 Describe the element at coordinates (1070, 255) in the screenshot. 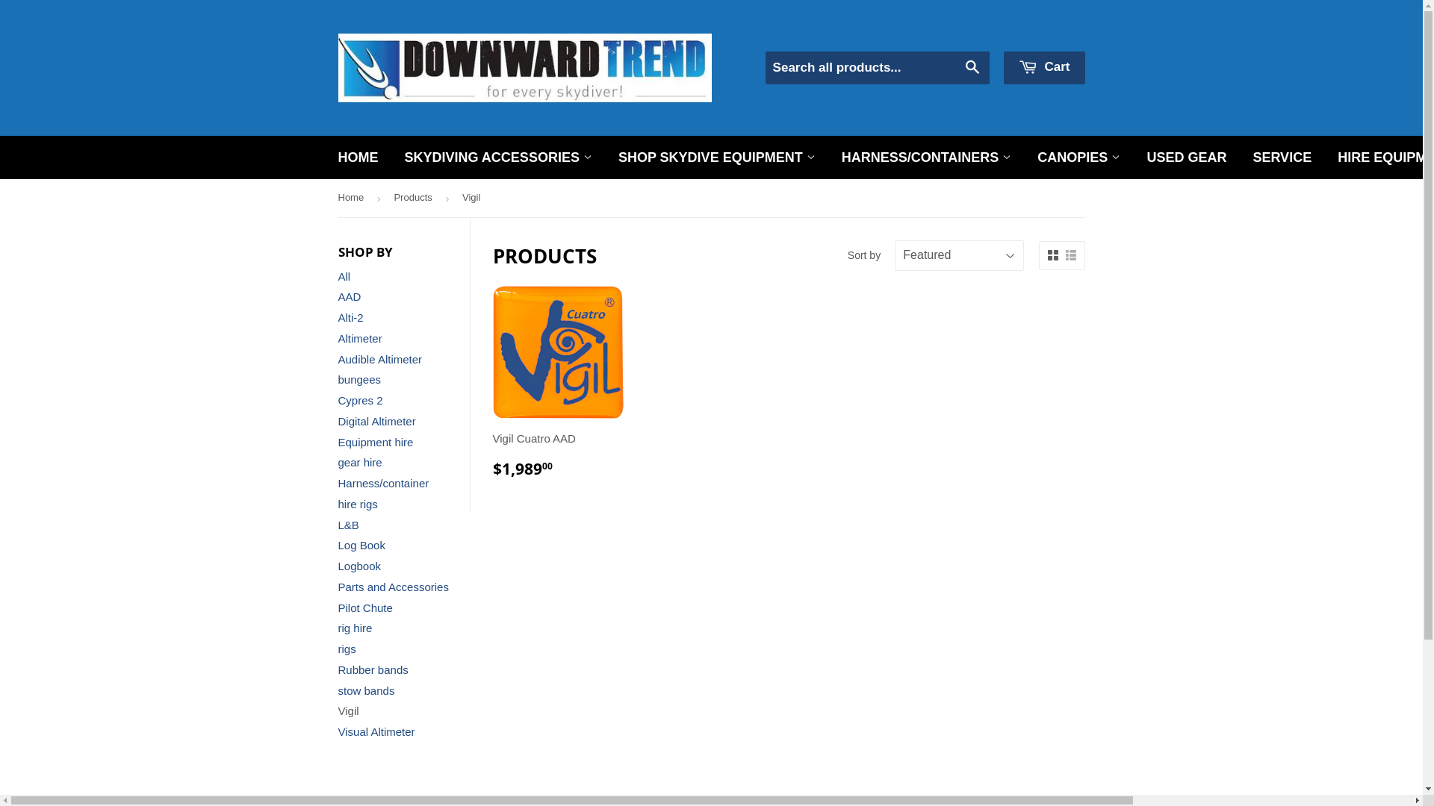

I see `List view` at that location.